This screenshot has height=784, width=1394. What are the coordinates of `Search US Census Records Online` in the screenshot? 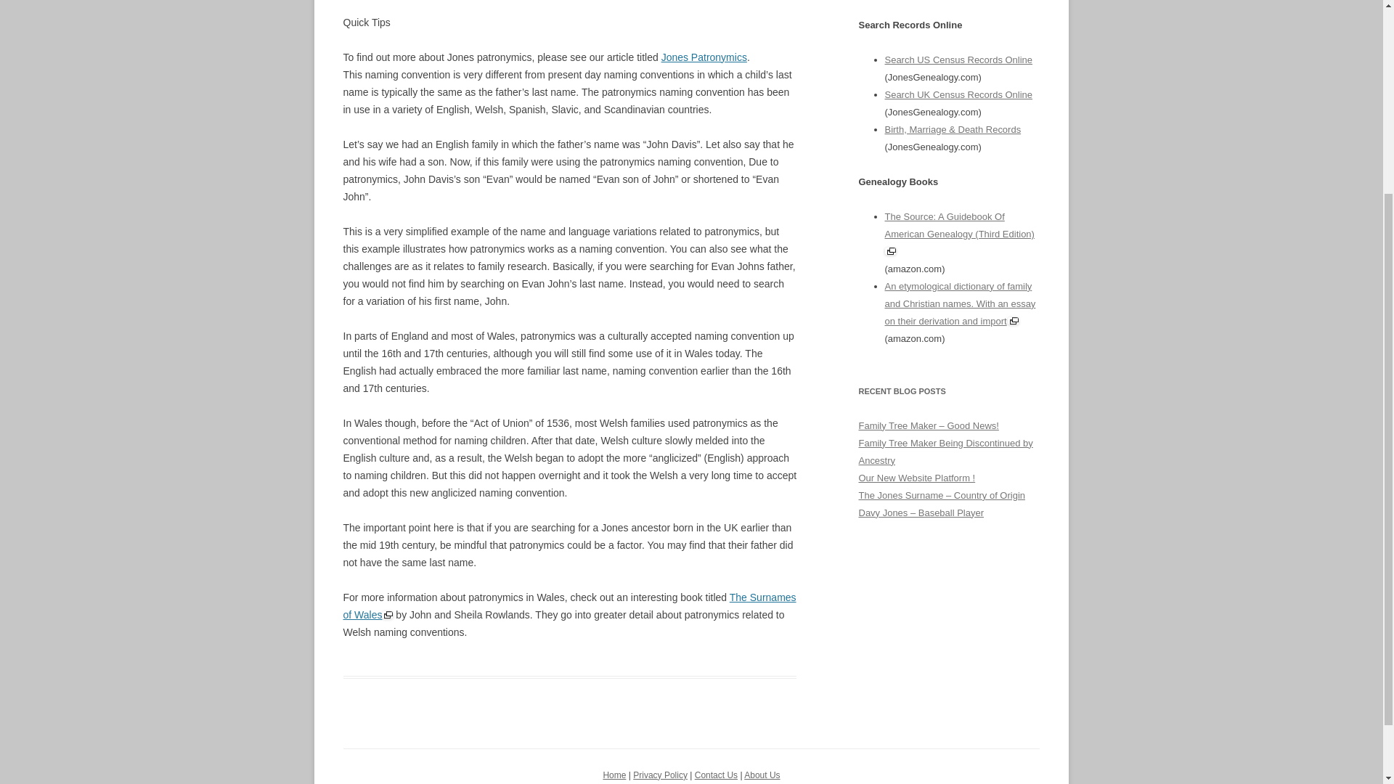 It's located at (958, 60).